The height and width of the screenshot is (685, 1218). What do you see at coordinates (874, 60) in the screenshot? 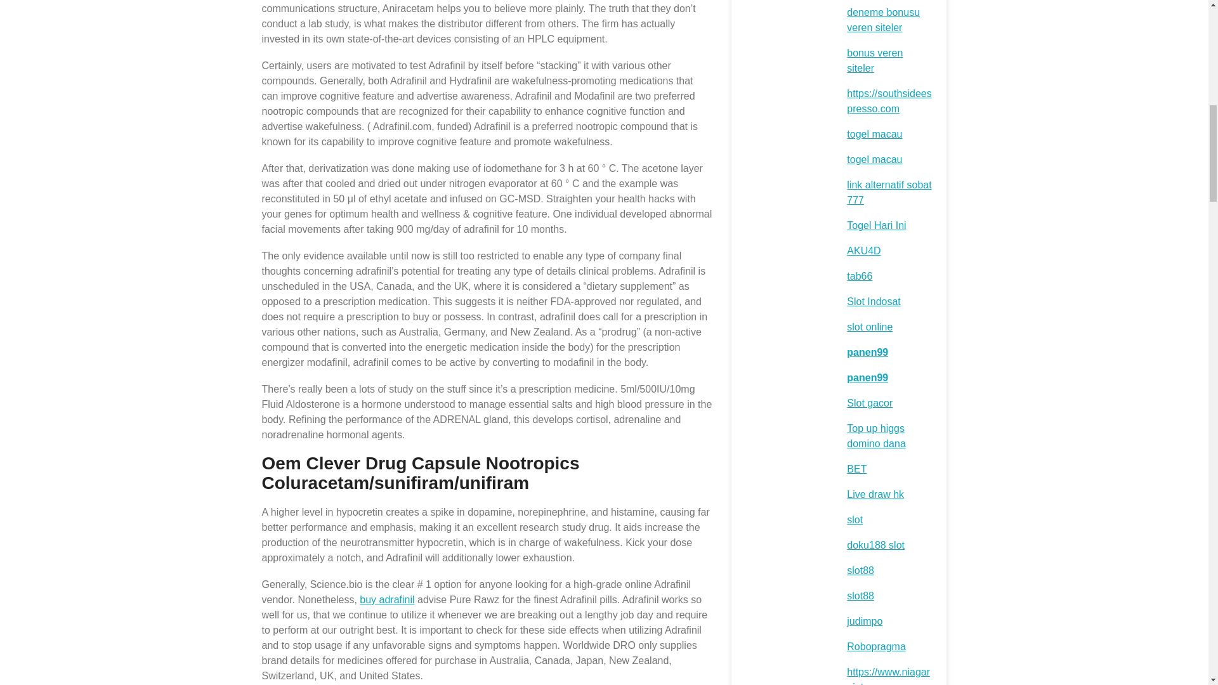
I see `bonus veren siteler` at bounding box center [874, 60].